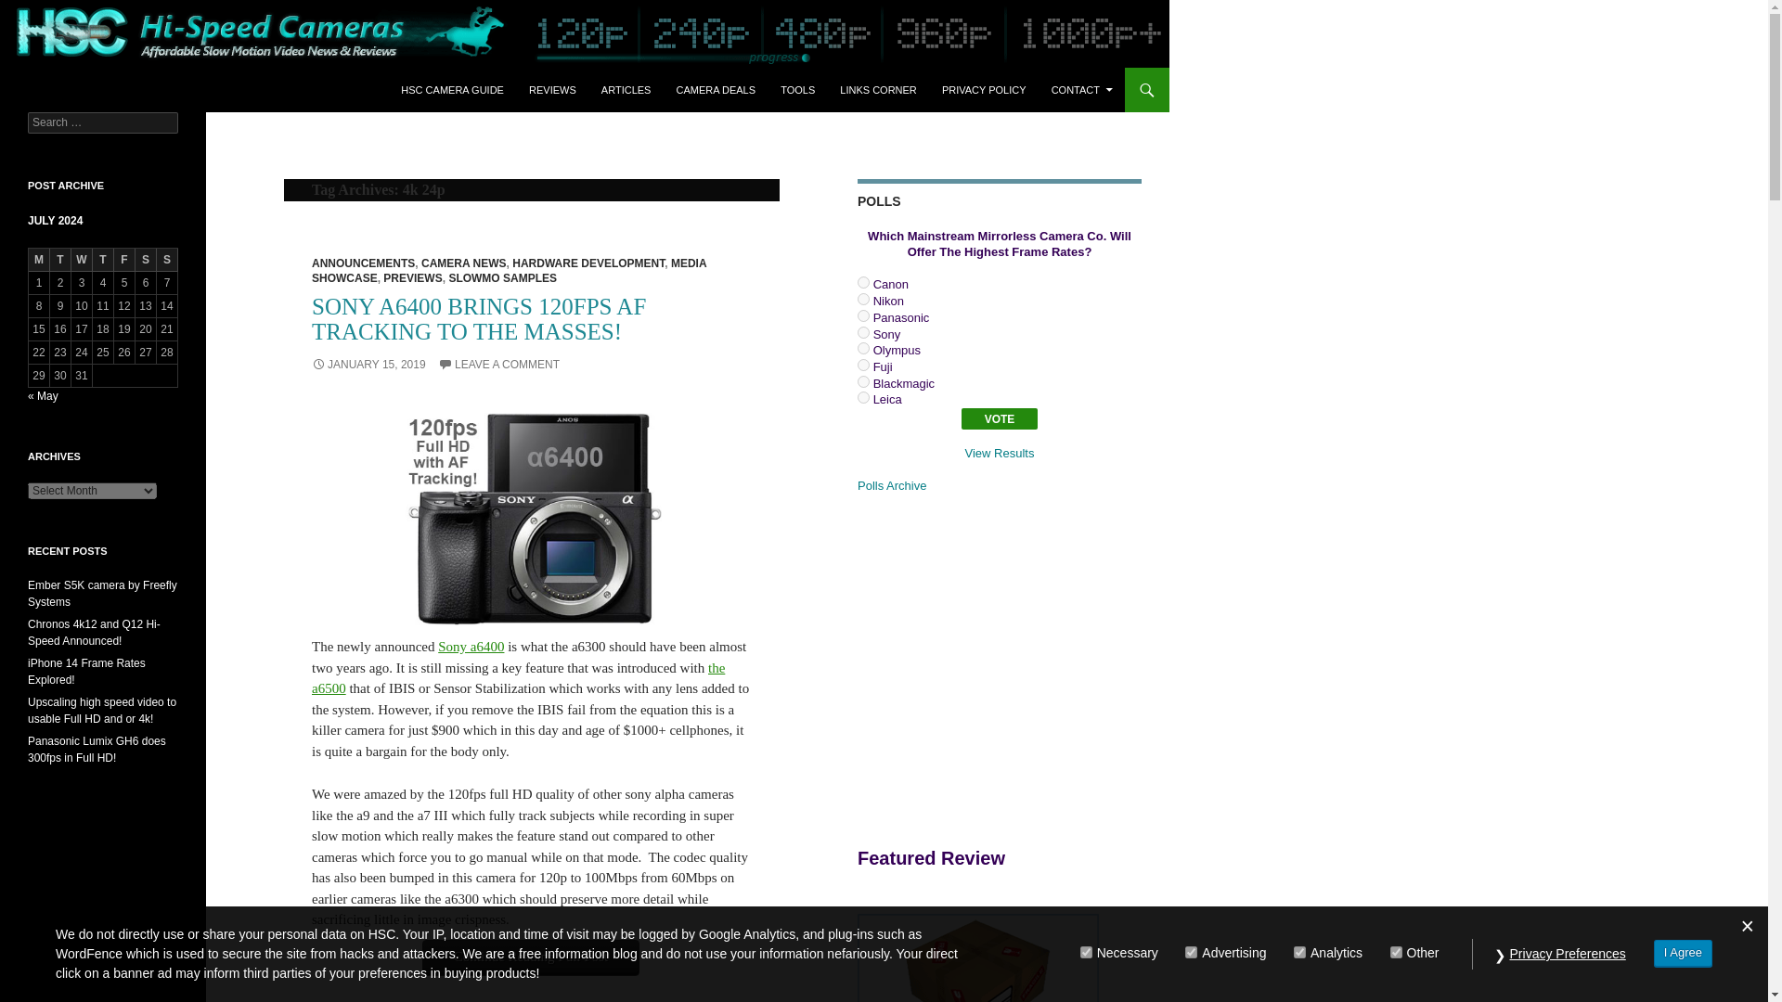 Image resolution: width=1782 pixels, height=1002 pixels. What do you see at coordinates (1191, 952) in the screenshot?
I see `Advertising` at bounding box center [1191, 952].